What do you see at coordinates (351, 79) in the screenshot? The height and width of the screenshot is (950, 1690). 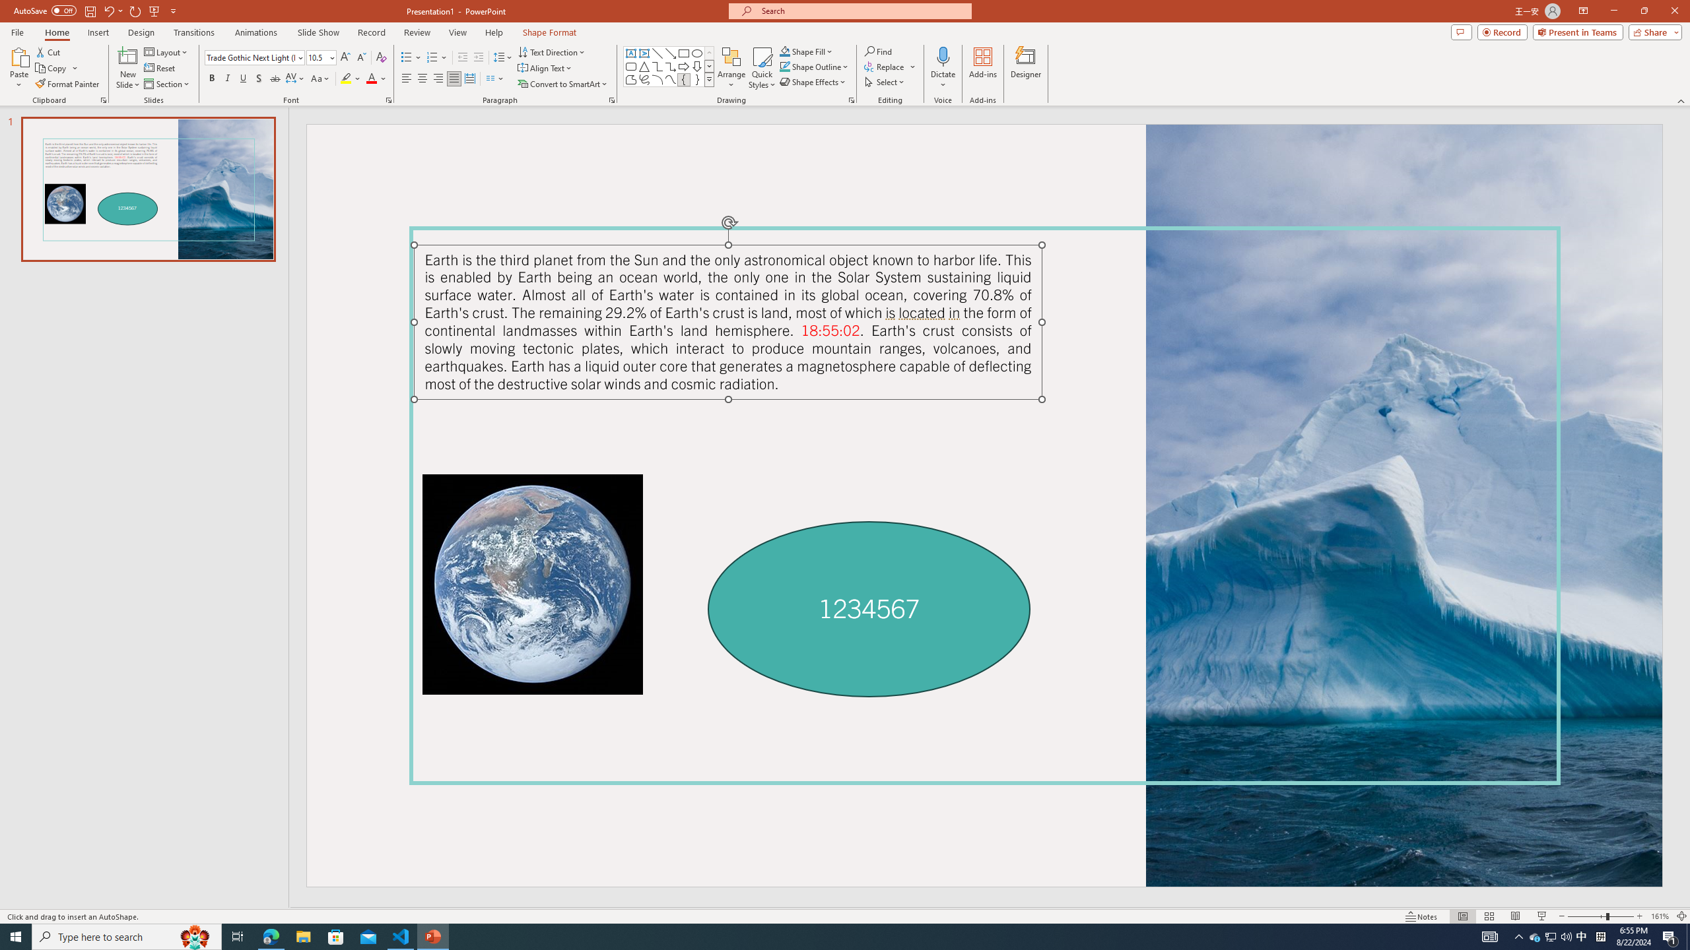 I see `Text Highlight Color` at bounding box center [351, 79].